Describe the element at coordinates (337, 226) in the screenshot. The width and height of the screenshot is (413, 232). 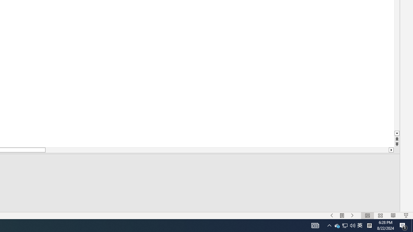
I see `Menu On` at that location.